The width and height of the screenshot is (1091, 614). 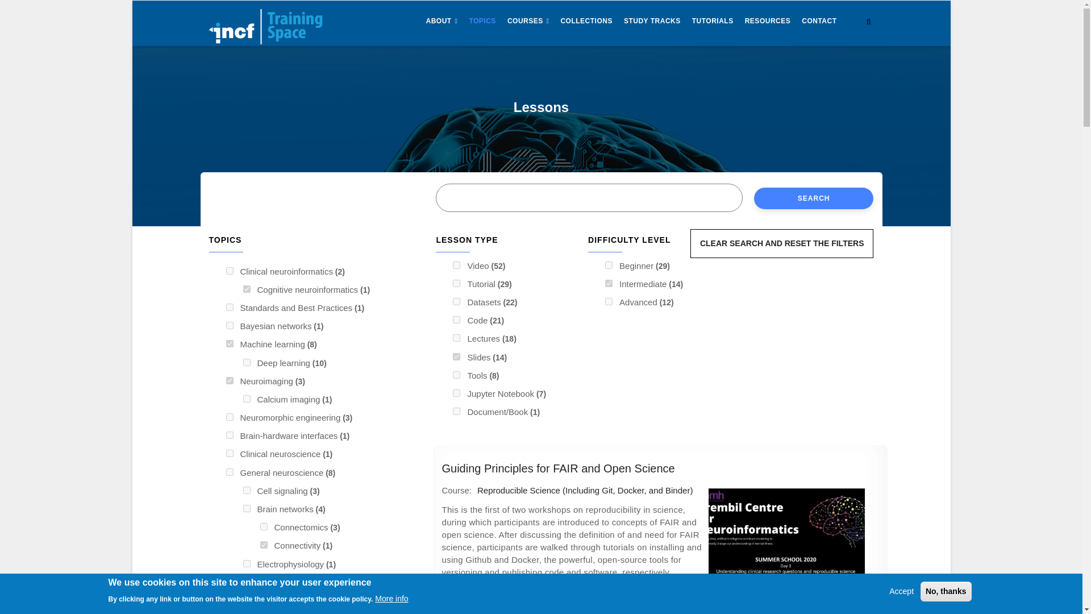 I want to click on STUDY TRACKS, so click(x=652, y=22).